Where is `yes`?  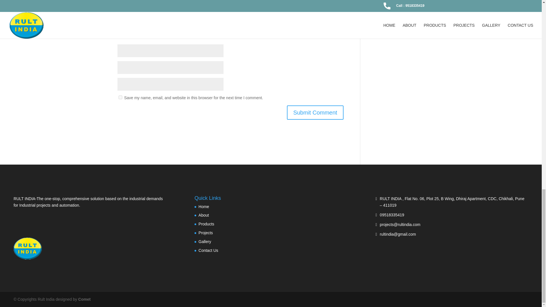 yes is located at coordinates (120, 97).